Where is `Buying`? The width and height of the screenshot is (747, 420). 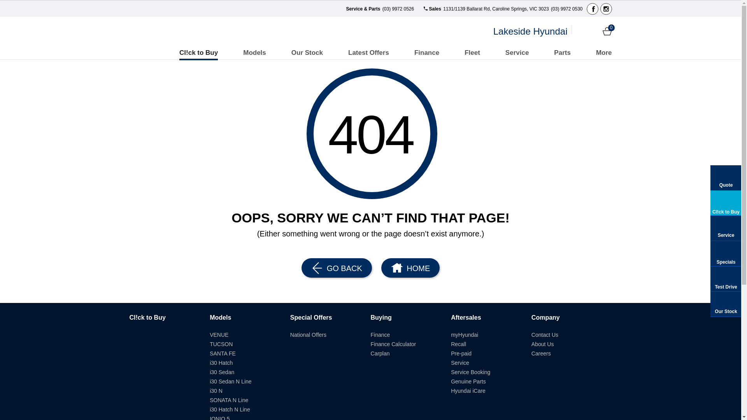
Buying is located at coordinates (381, 317).